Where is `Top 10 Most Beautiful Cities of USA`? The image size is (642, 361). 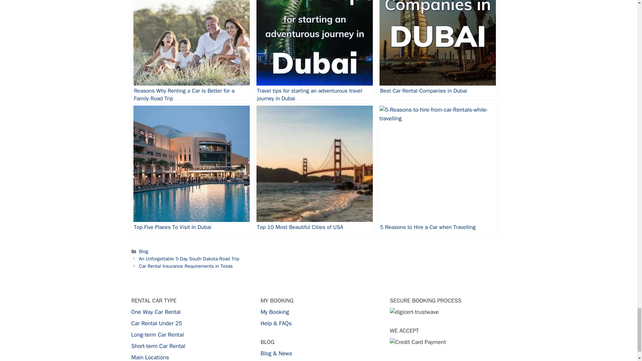
Top 10 Most Beautiful Cities of USA is located at coordinates (314, 170).